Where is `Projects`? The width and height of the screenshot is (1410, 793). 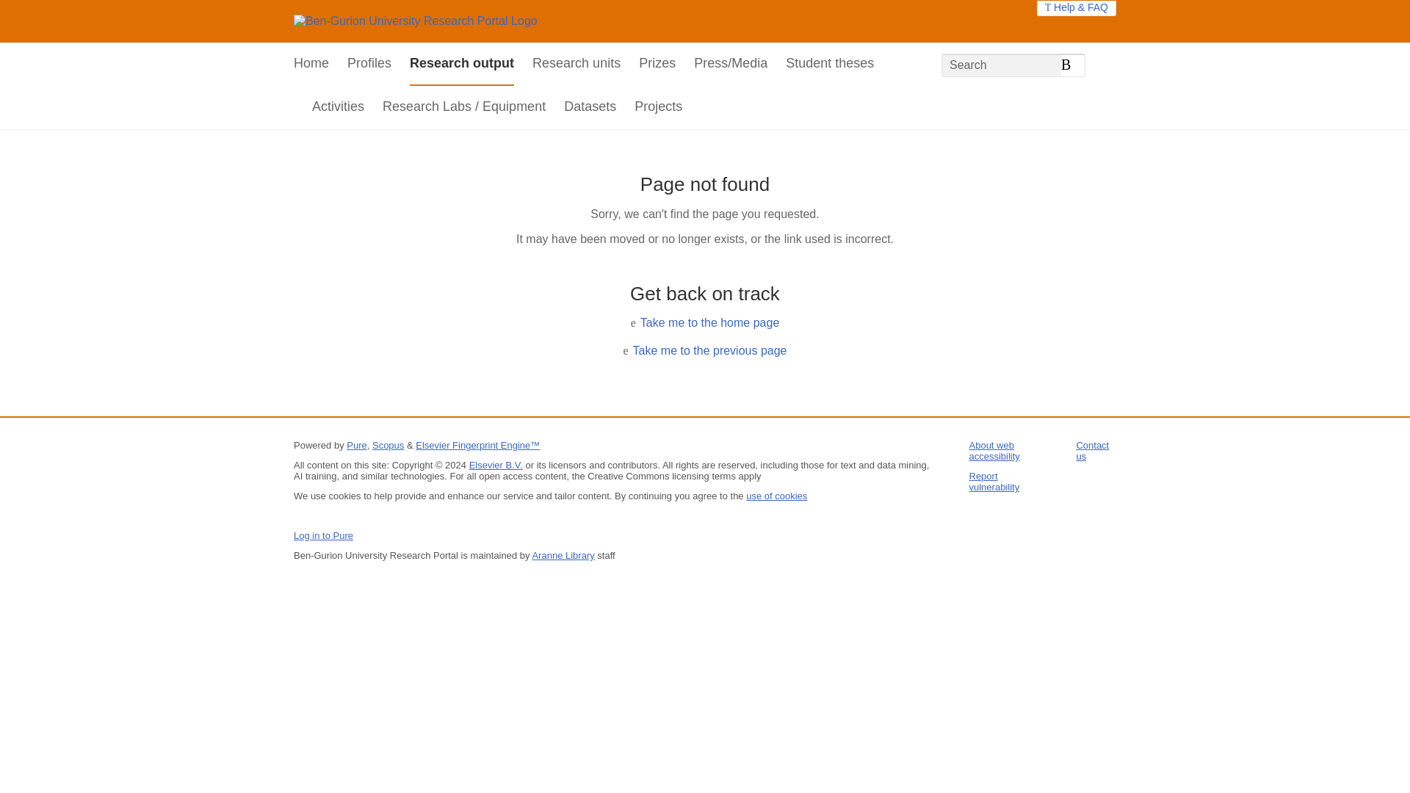 Projects is located at coordinates (658, 107).